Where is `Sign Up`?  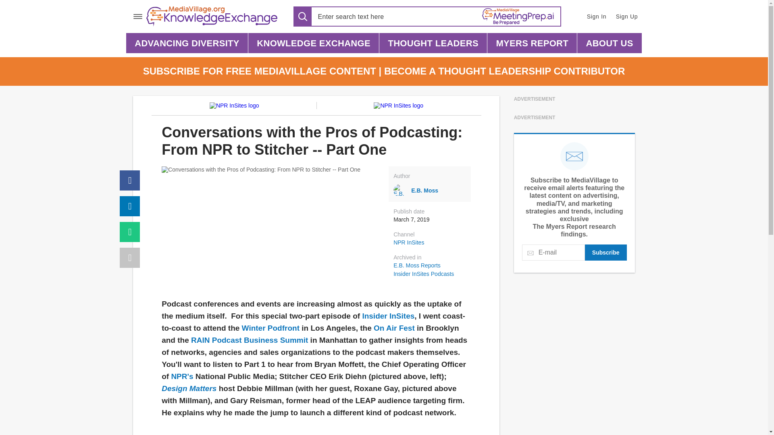 Sign Up is located at coordinates (627, 16).